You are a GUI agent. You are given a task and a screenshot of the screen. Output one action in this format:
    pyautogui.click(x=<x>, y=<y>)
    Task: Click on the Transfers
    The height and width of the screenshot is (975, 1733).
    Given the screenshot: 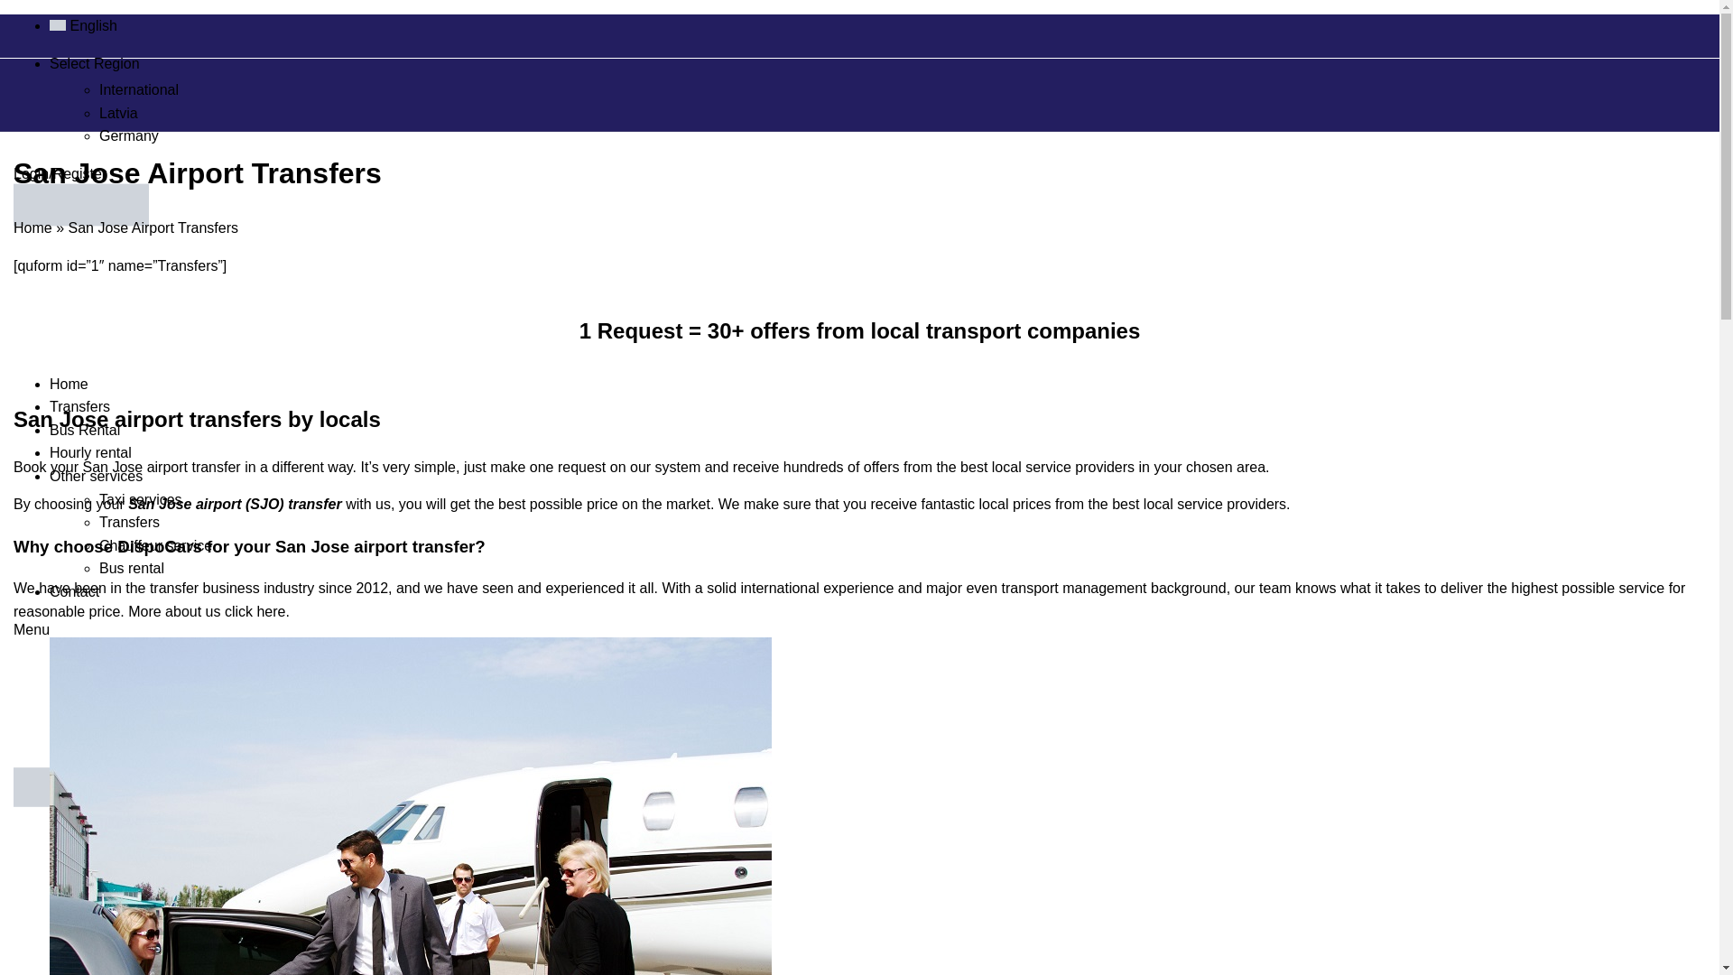 What is the action you would take?
    pyautogui.click(x=128, y=522)
    